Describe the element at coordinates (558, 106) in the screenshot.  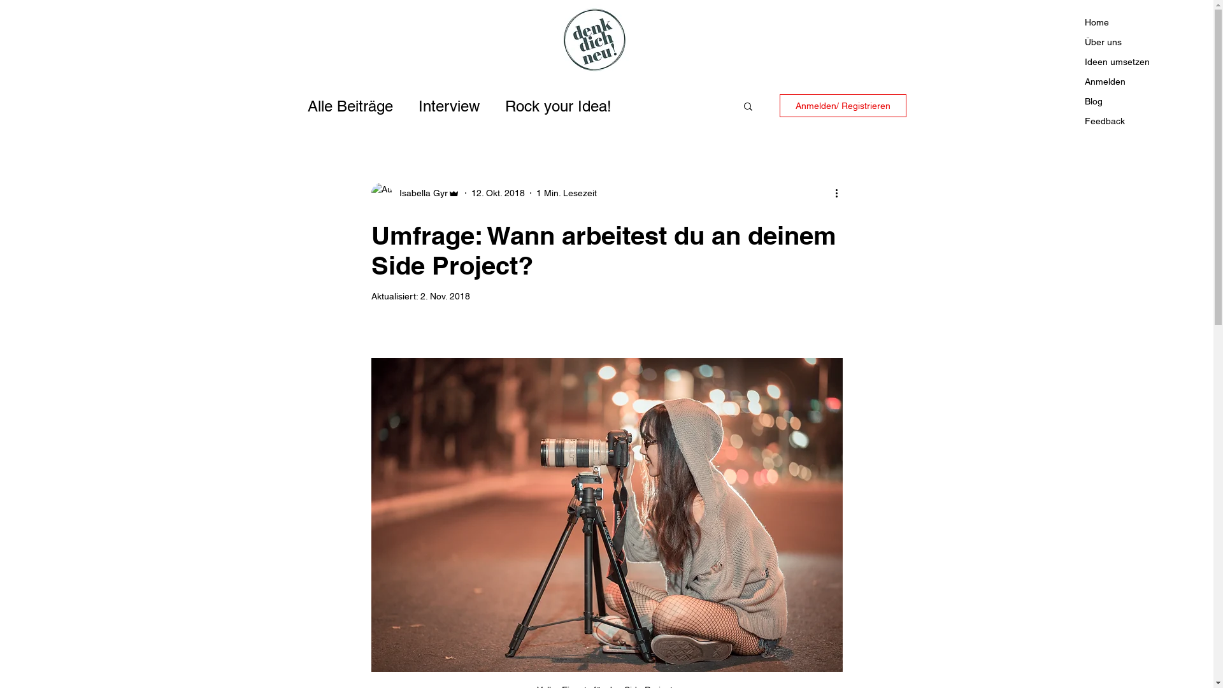
I see `Rock your Idea!` at that location.